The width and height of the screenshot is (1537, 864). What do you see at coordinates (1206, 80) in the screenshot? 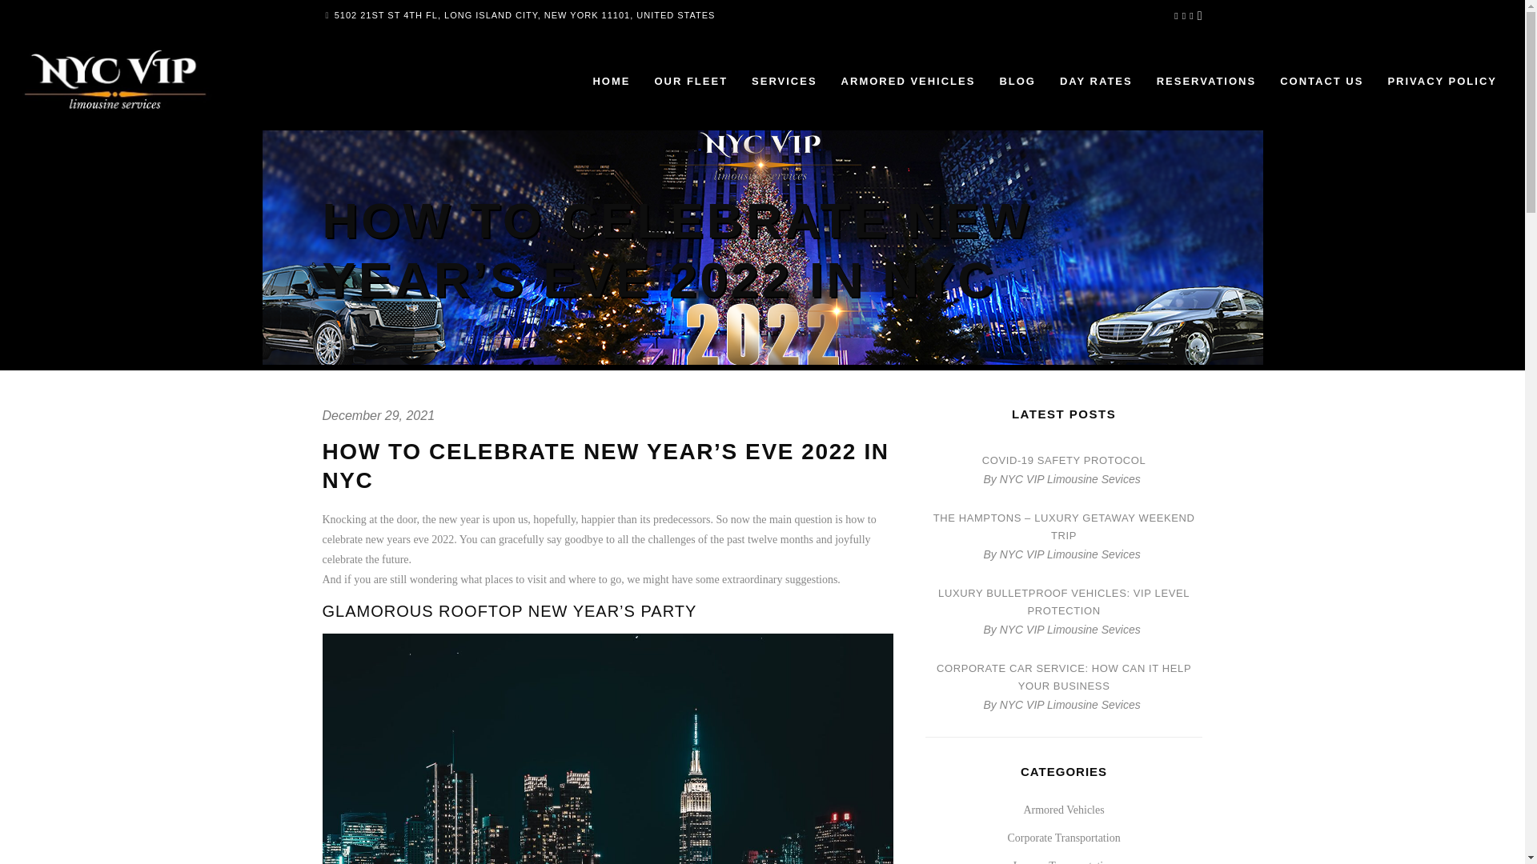
I see `RESERVATIONS` at bounding box center [1206, 80].